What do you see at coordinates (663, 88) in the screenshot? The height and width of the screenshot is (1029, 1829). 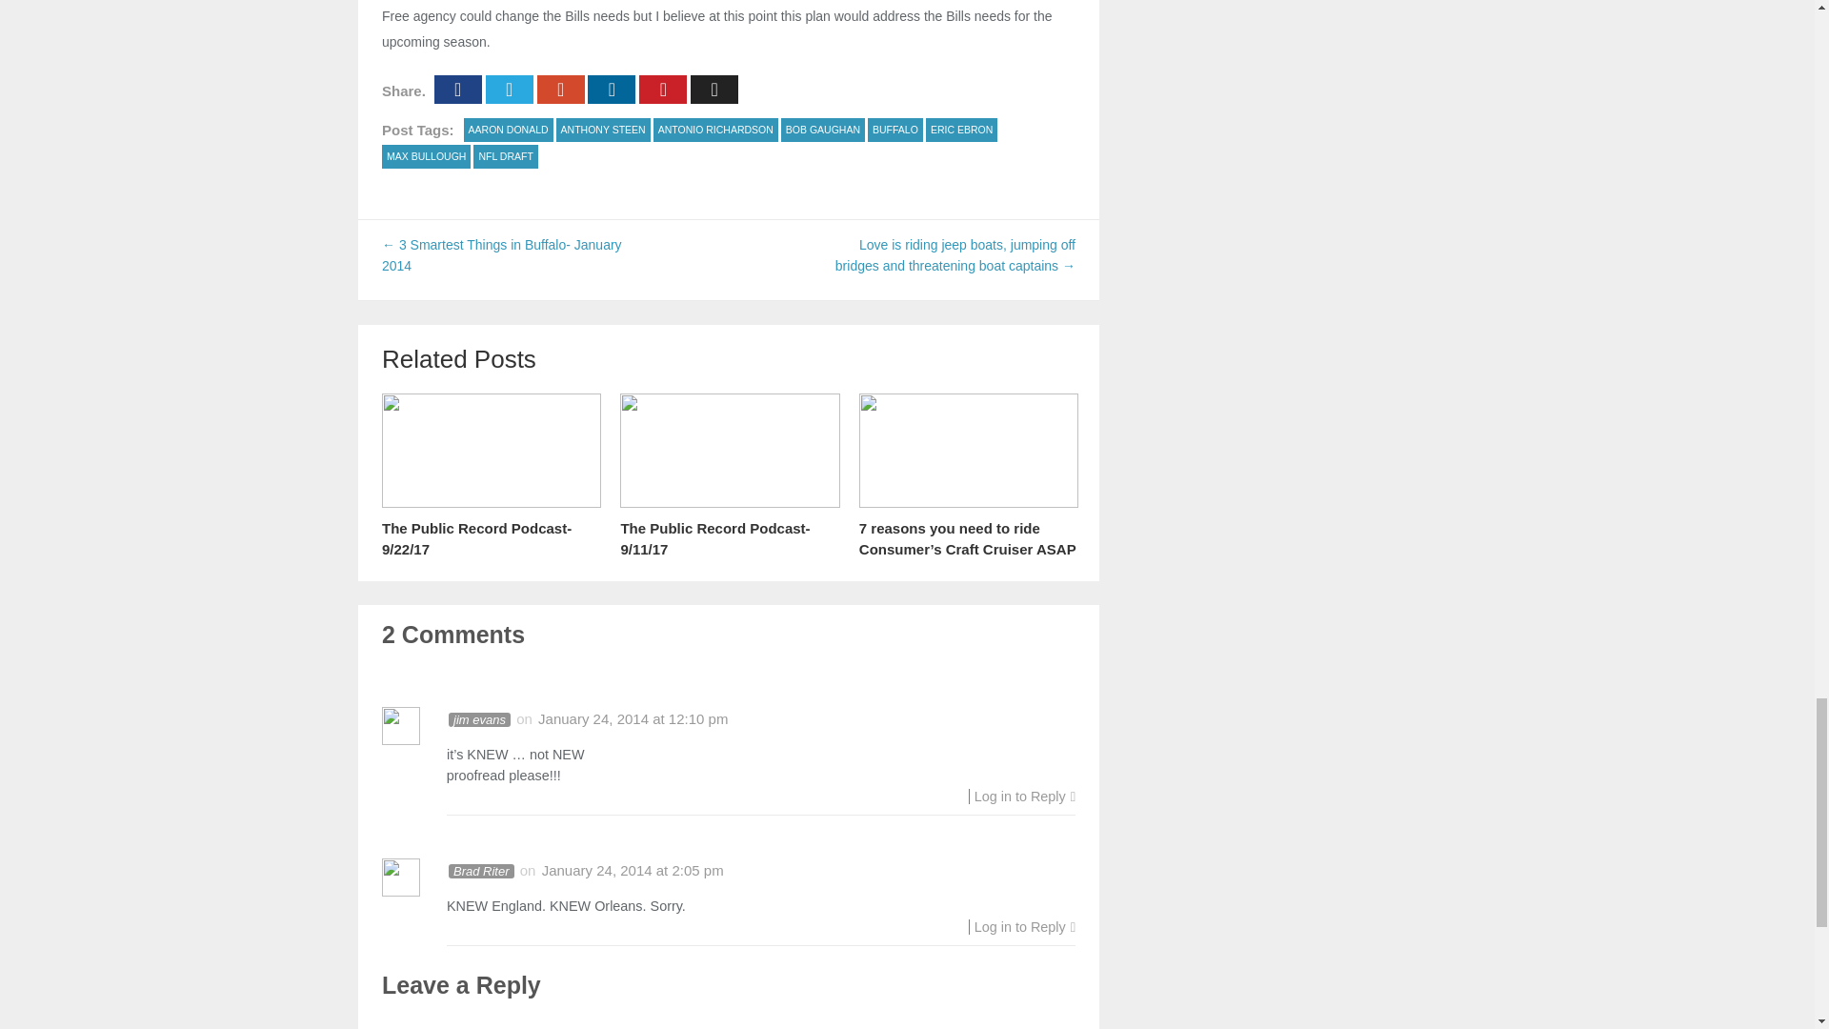 I see `Pinterest` at bounding box center [663, 88].